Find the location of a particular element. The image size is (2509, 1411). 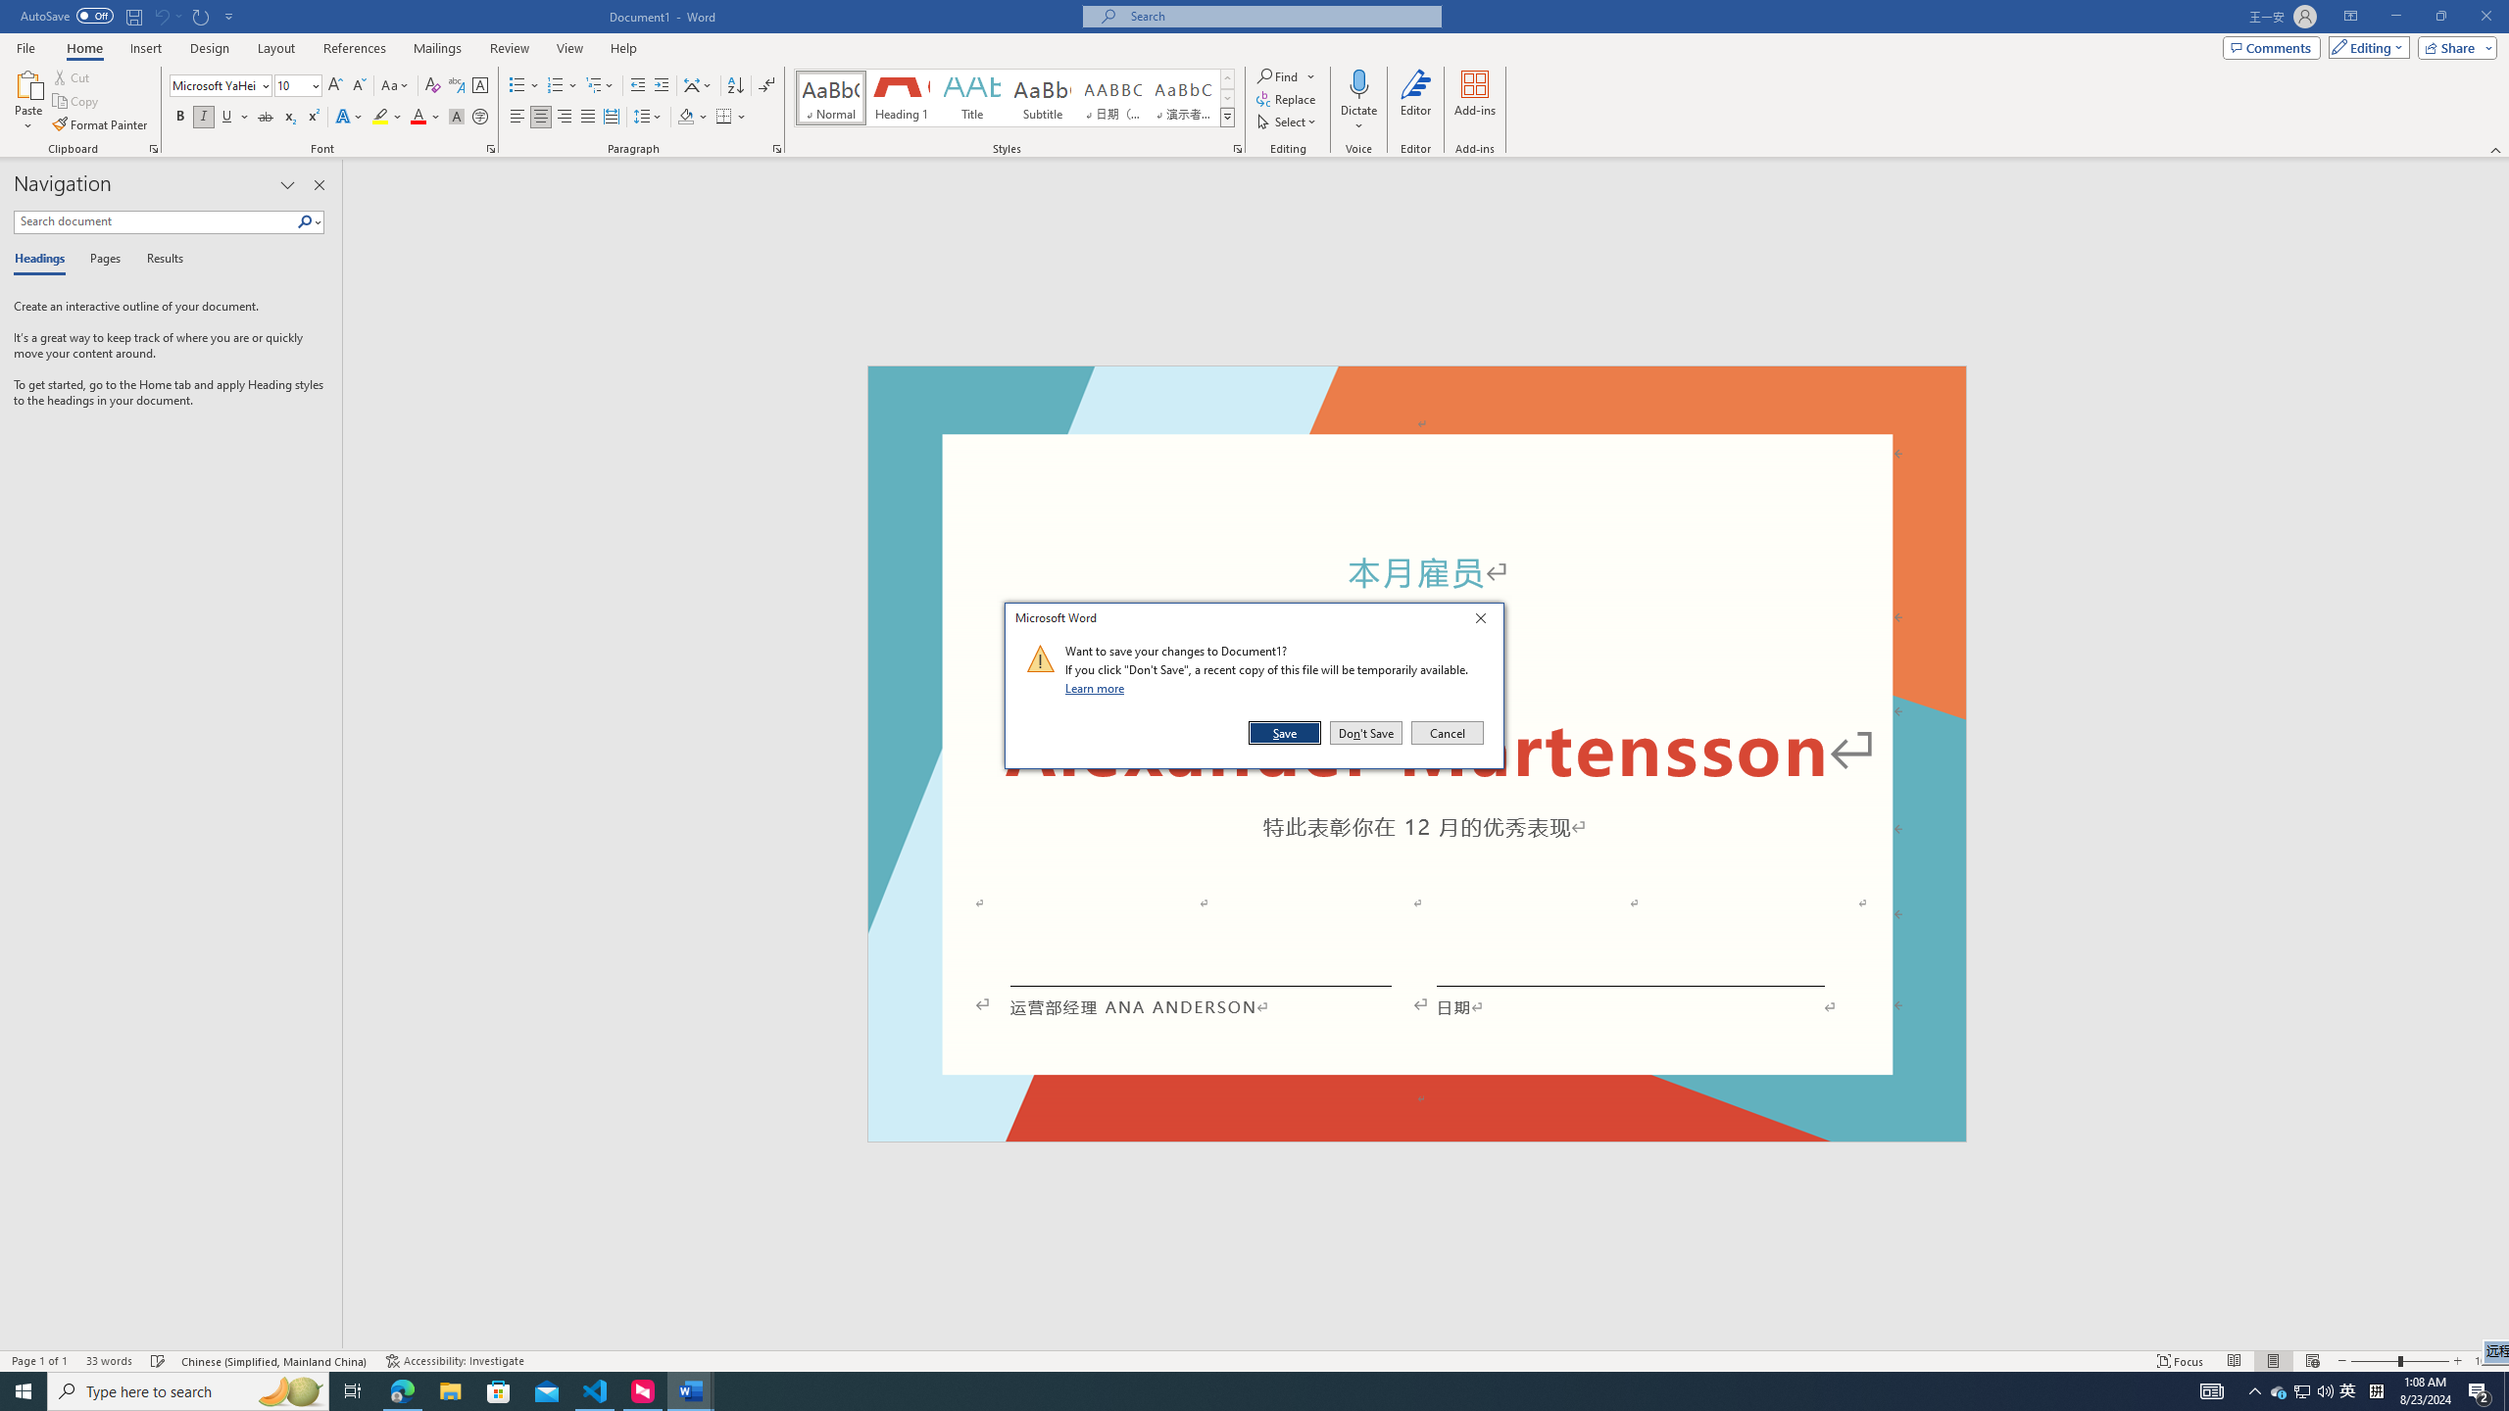

Zoom is located at coordinates (2399, 1361).